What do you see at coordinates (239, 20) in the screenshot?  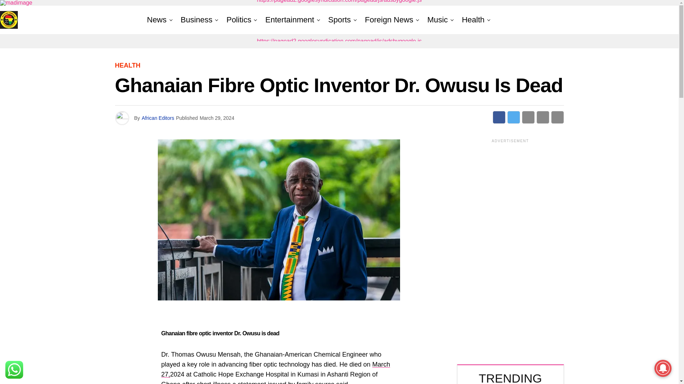 I see `Politics` at bounding box center [239, 20].